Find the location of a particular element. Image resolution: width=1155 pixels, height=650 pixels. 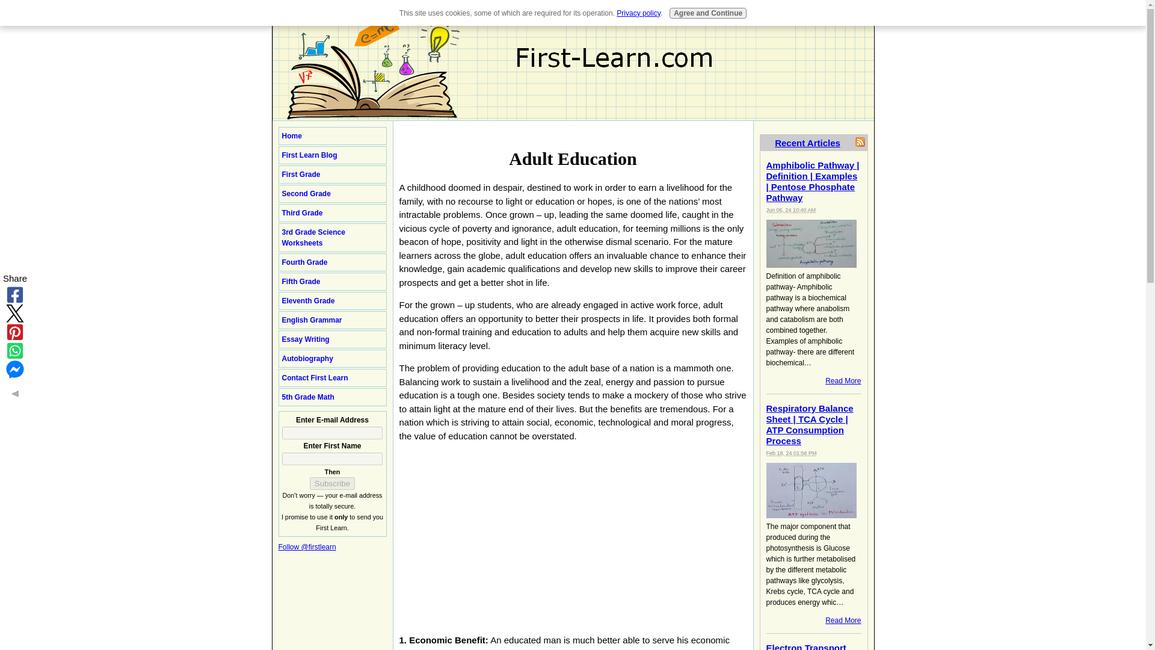

Advertisement is located at coordinates (500, 536).